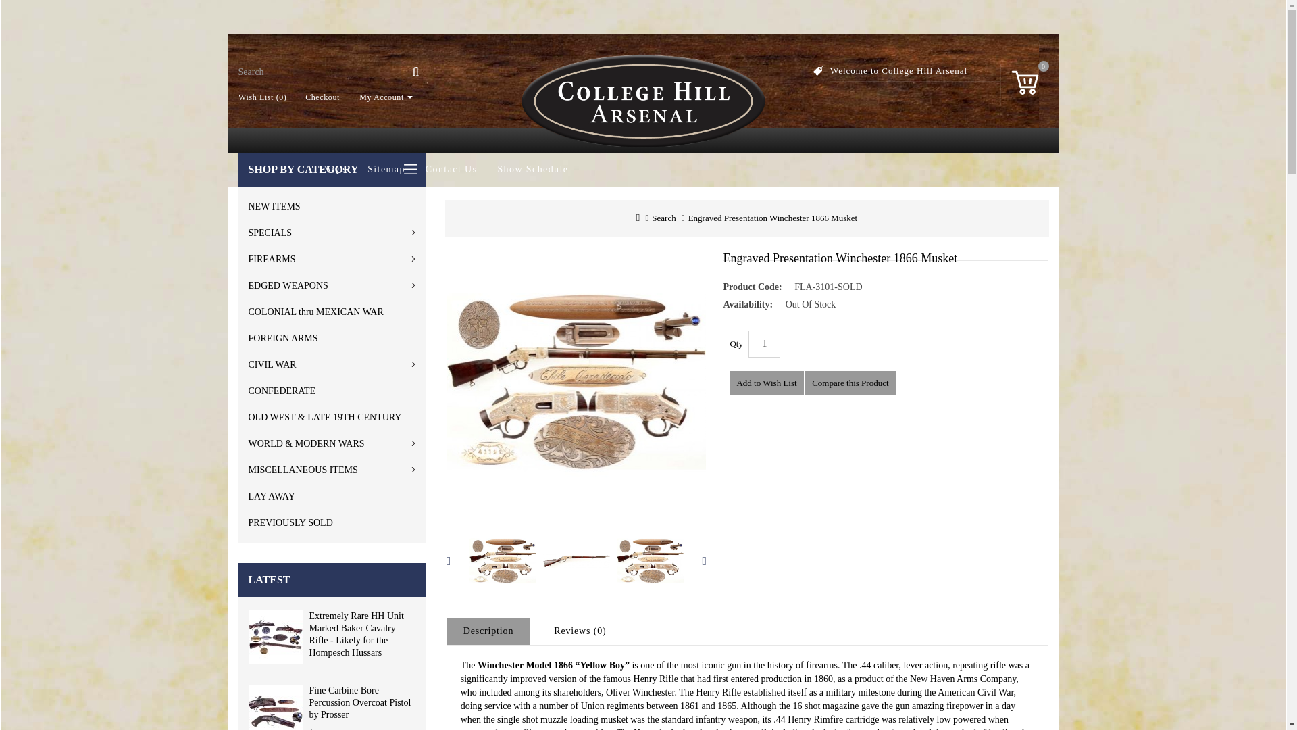  What do you see at coordinates (576, 383) in the screenshot?
I see `Engraved Presentation Winchester 1866 Musket` at bounding box center [576, 383].